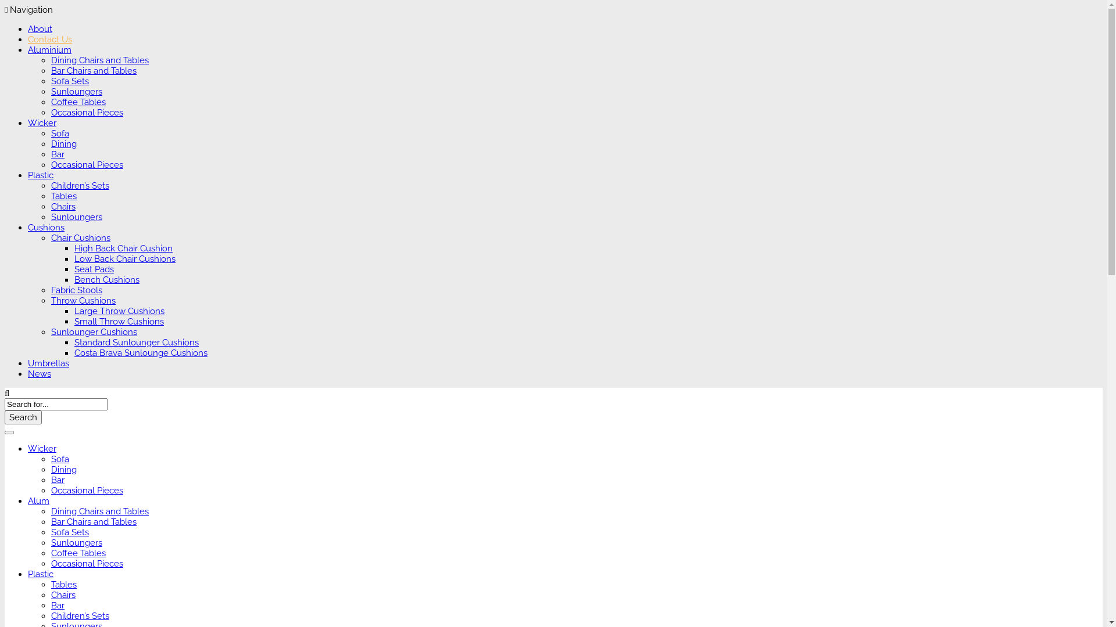 The width and height of the screenshot is (1116, 627). Describe the element at coordinates (38, 501) in the screenshot. I see `Alum` at that location.